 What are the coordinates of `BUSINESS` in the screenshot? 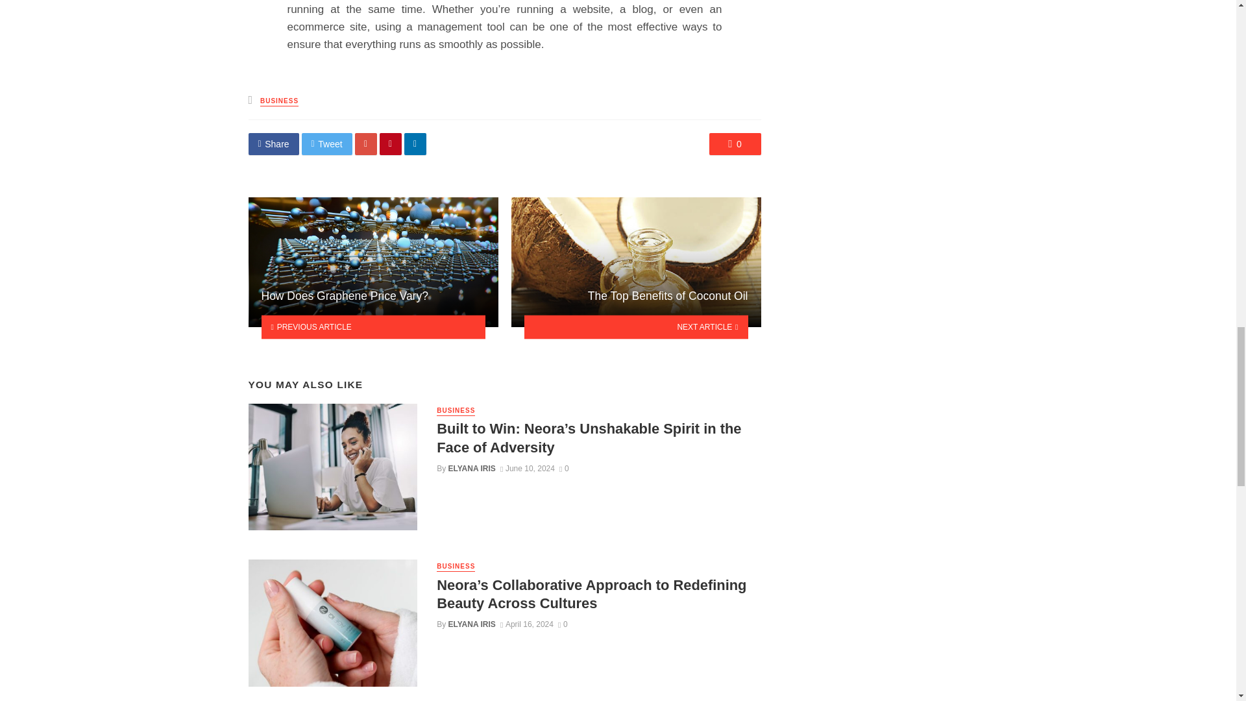 It's located at (456, 412).